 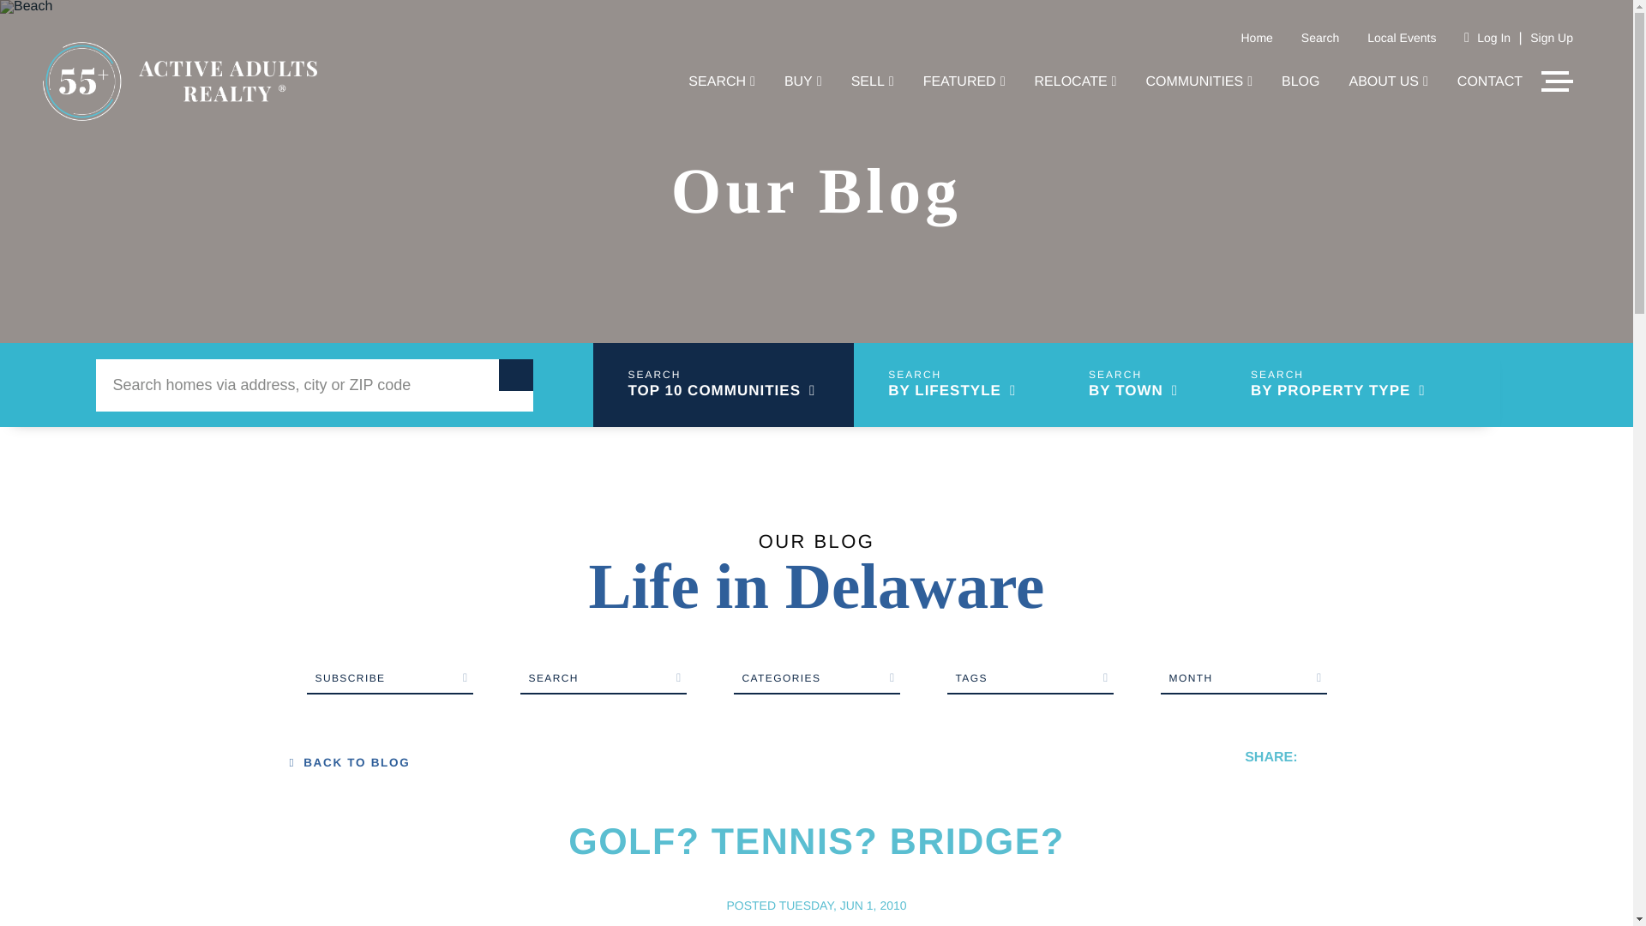 What do you see at coordinates (1198, 82) in the screenshot?
I see `COMMUNITIES` at bounding box center [1198, 82].